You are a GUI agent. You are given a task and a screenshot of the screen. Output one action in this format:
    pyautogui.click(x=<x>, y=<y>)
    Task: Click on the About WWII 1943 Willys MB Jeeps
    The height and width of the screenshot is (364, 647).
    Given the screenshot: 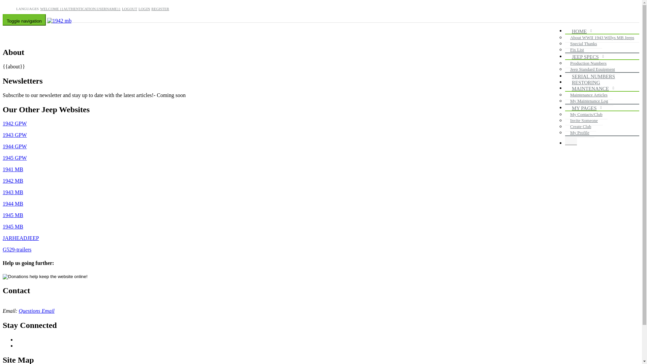 What is the action you would take?
    pyautogui.click(x=602, y=38)
    